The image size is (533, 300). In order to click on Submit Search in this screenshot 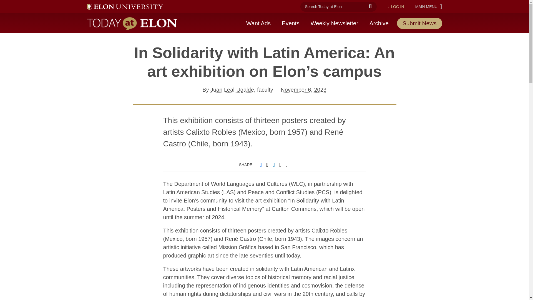, I will do `click(379, 23)`.